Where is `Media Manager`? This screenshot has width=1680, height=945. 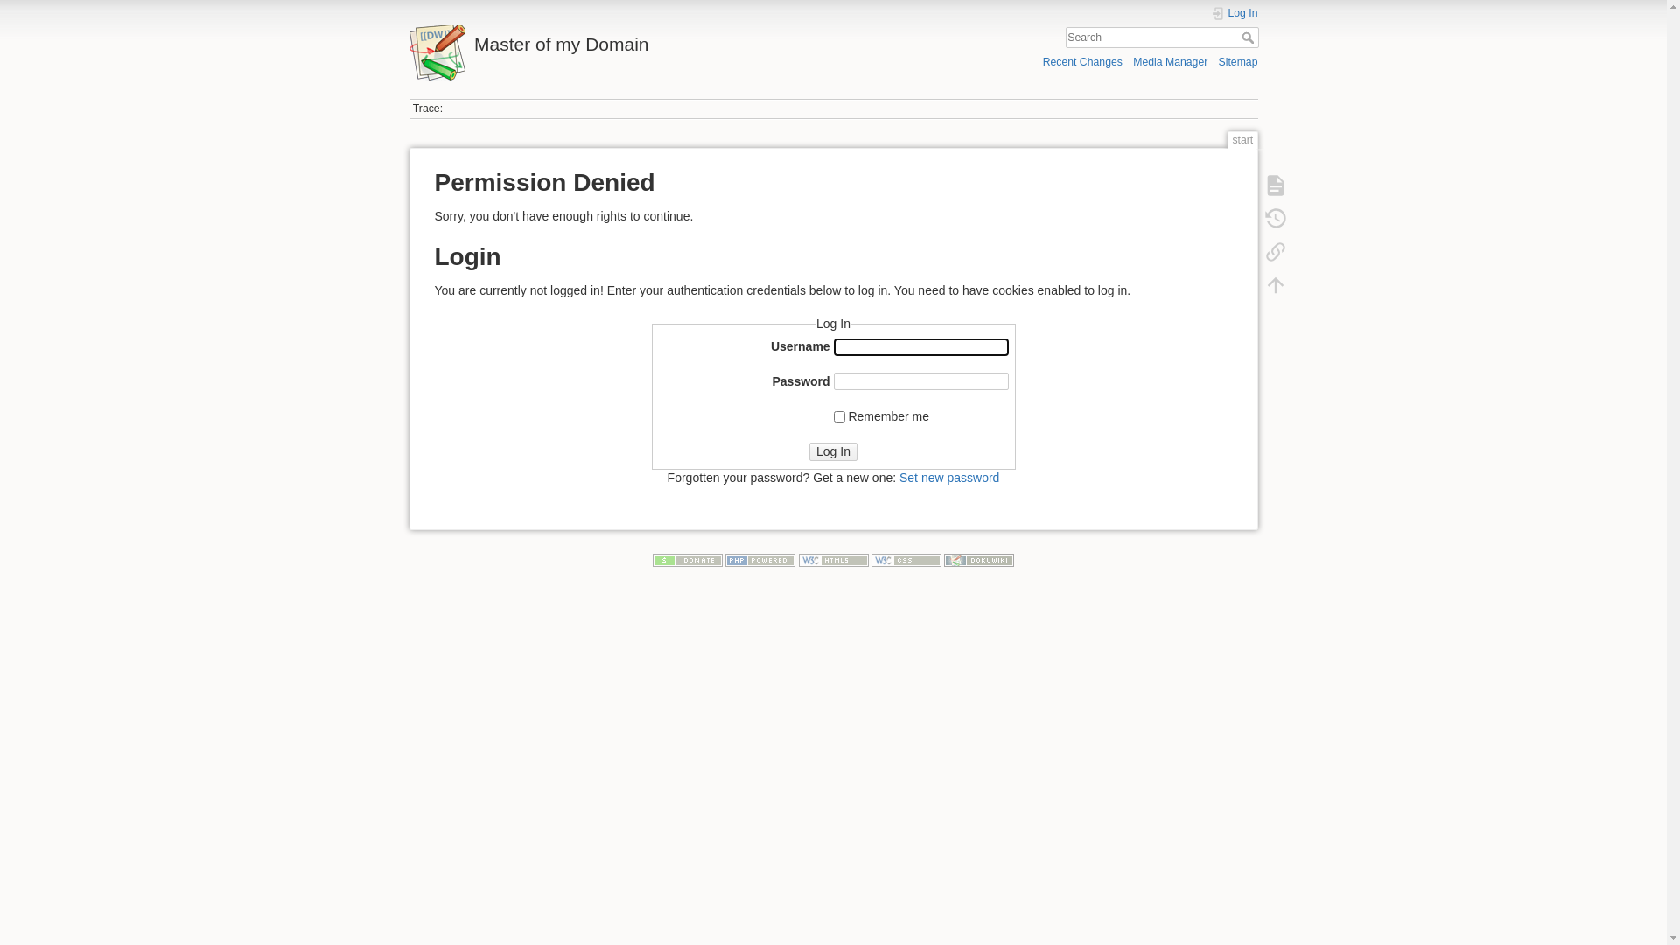
Media Manager is located at coordinates (1171, 61).